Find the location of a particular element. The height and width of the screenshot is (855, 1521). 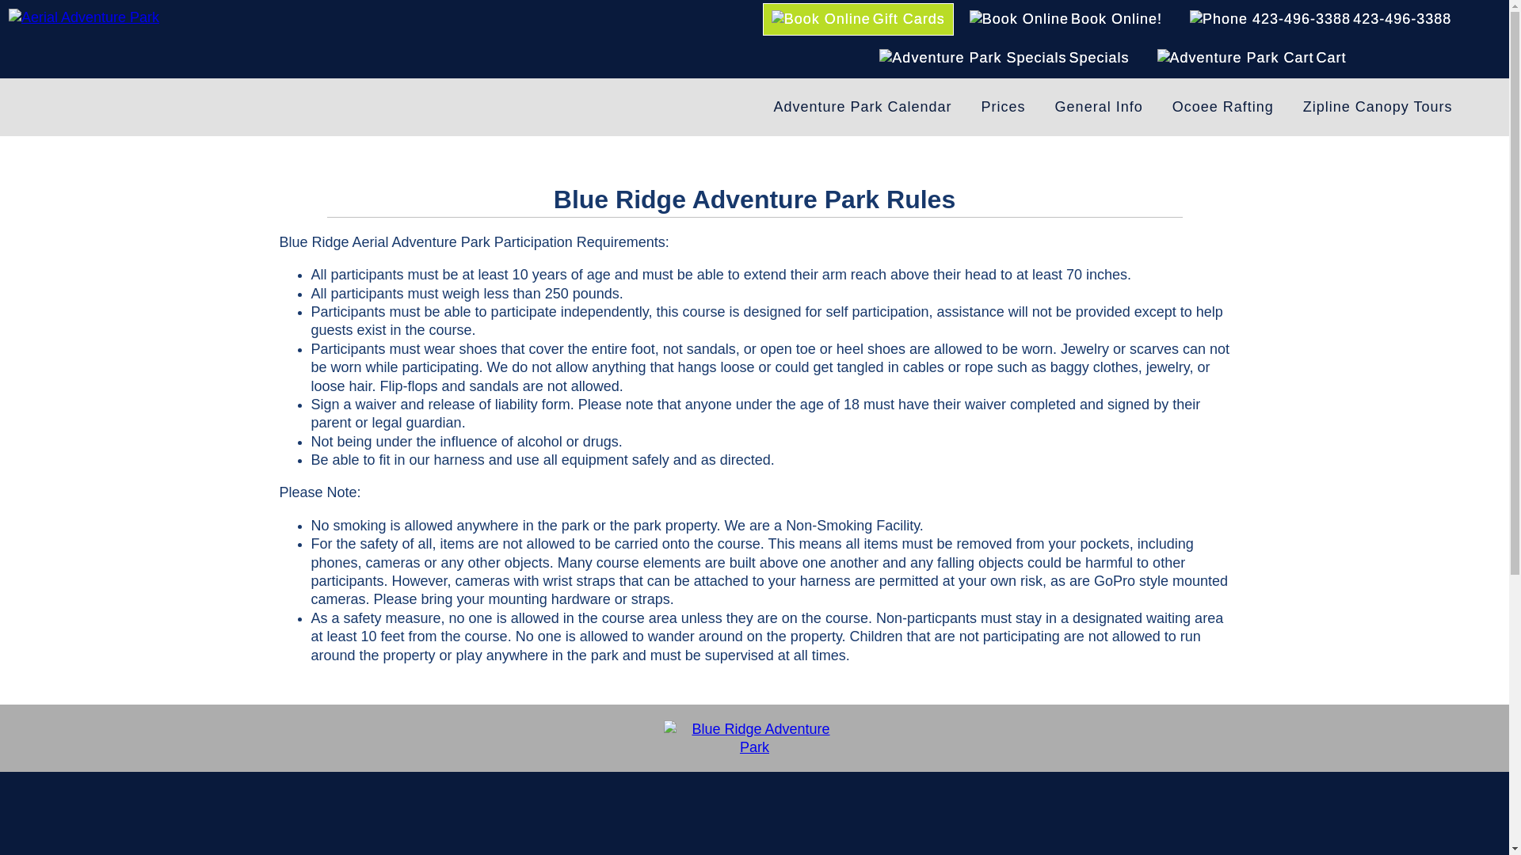

Specials is located at coordinates (1004, 58).